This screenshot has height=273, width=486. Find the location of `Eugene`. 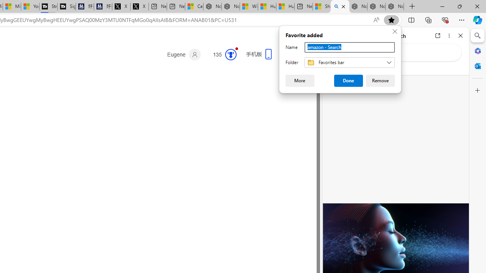

Eugene is located at coordinates (184, 55).